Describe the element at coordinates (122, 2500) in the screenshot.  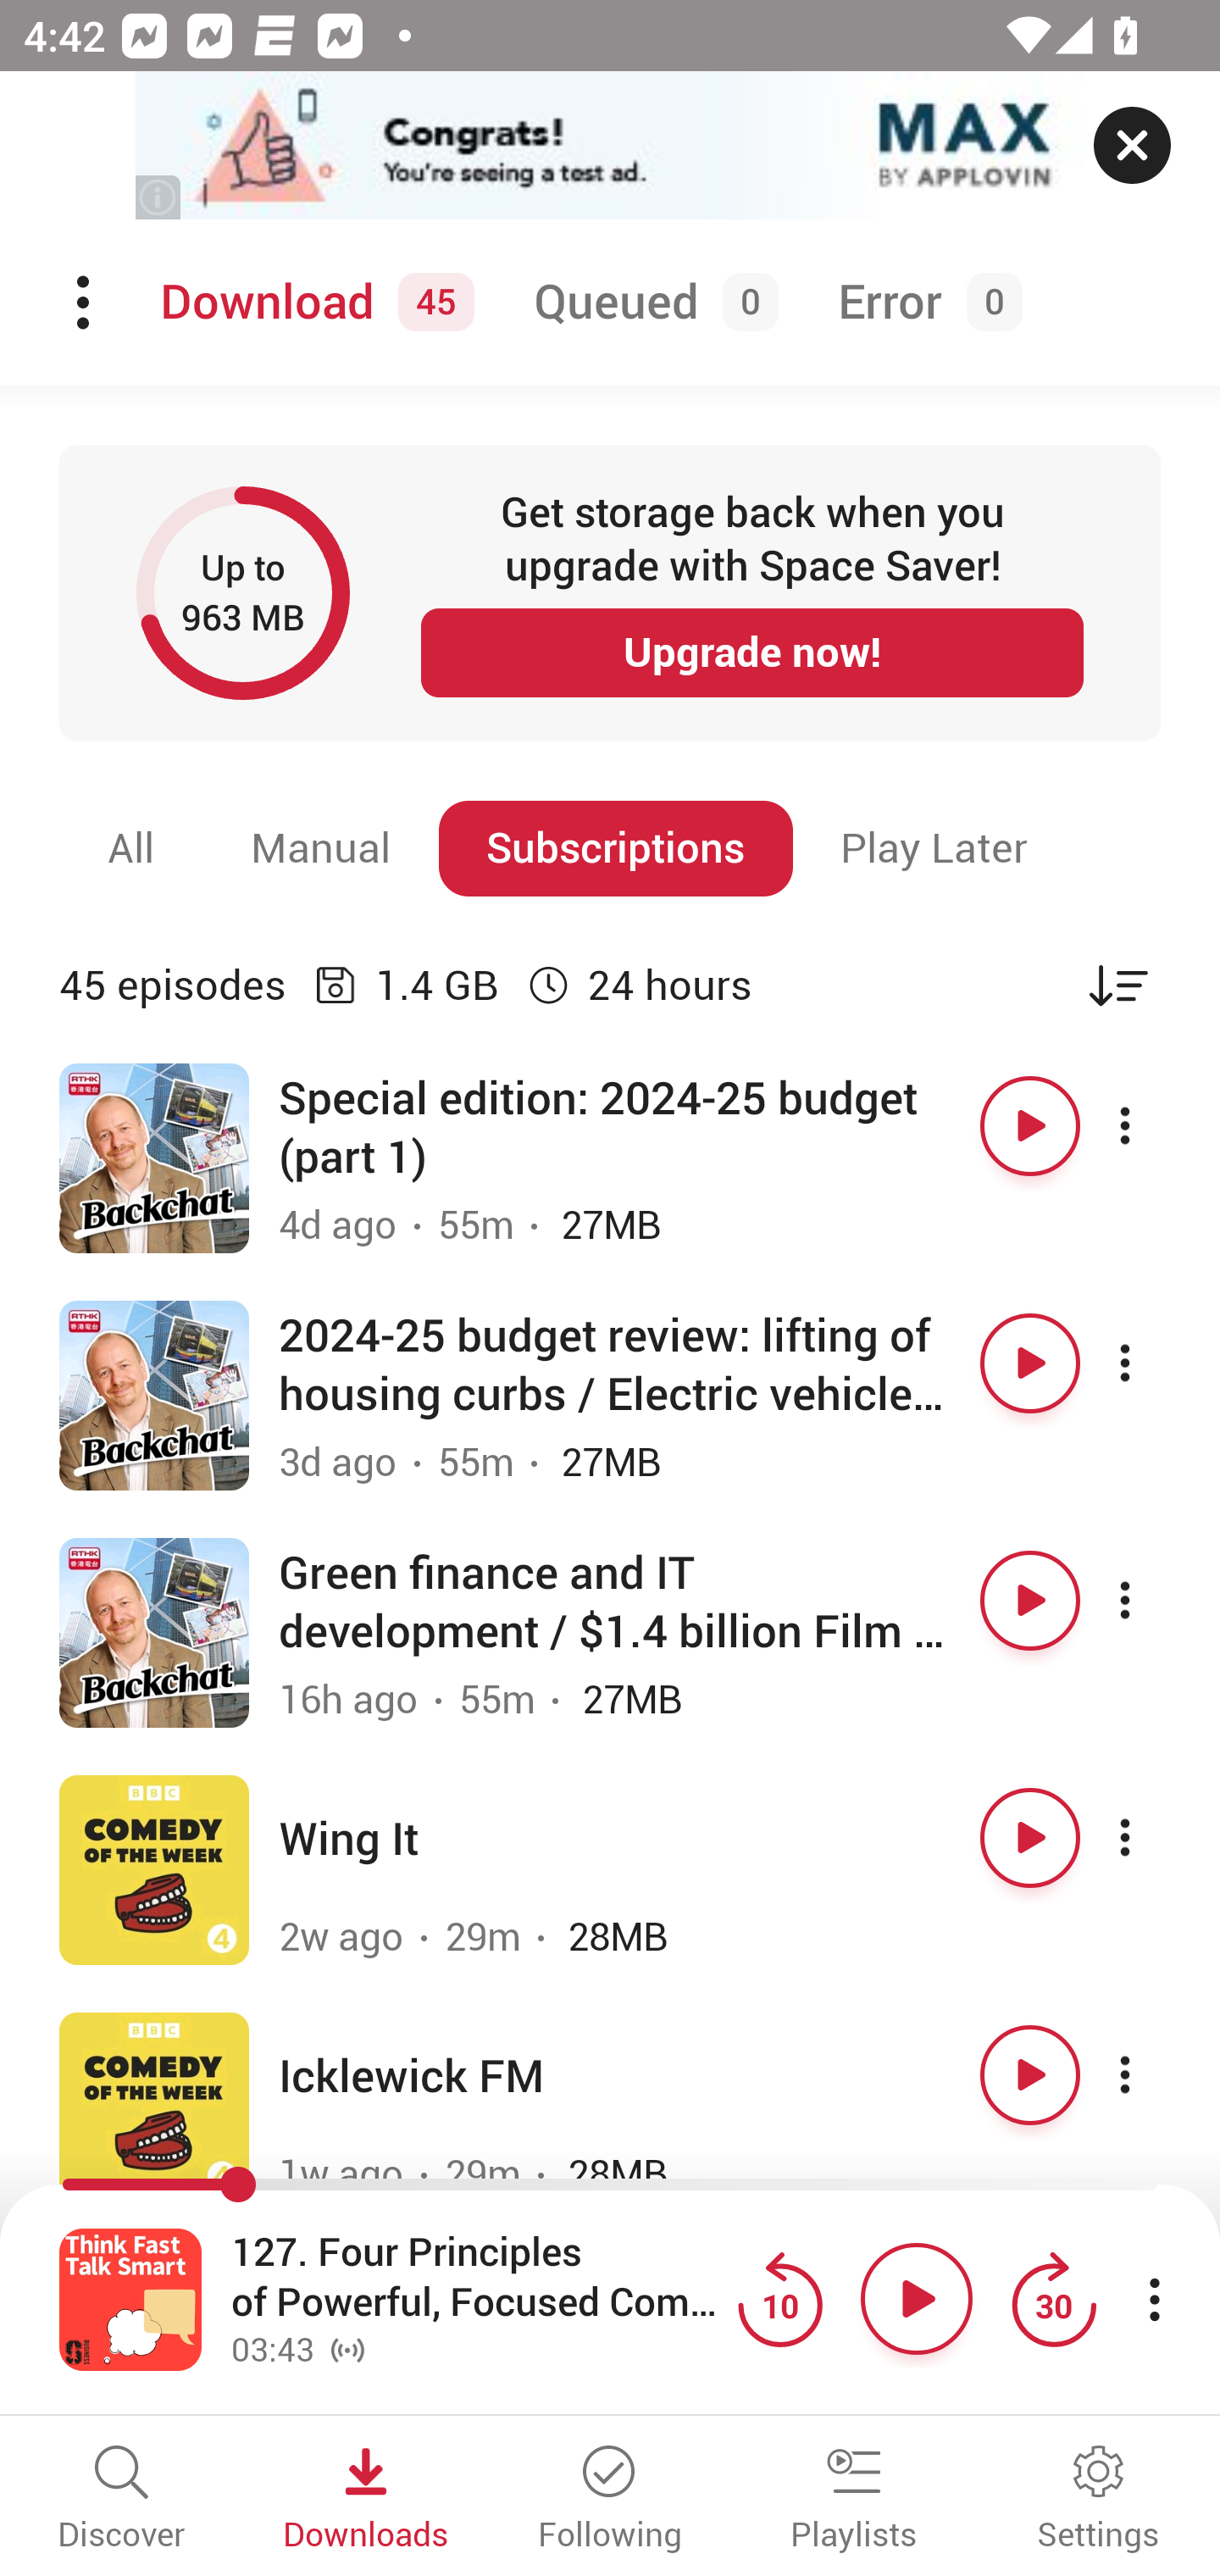
I see `Discover` at that location.